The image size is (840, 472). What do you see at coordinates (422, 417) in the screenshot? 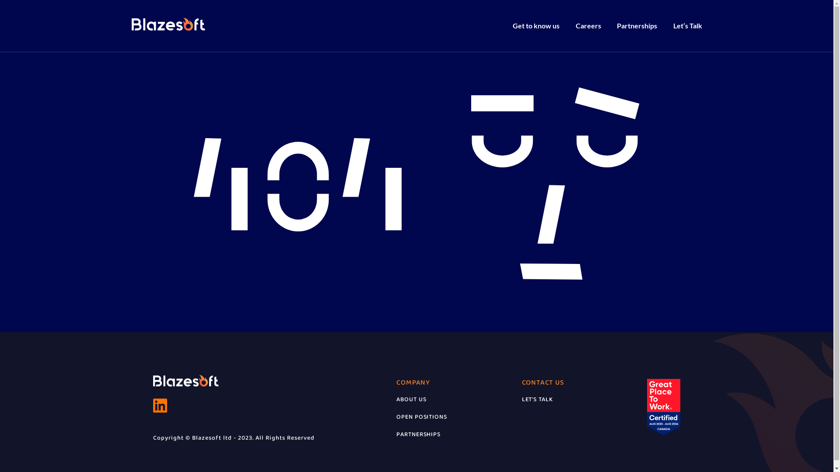
I see `OPEN POSITIONS` at bounding box center [422, 417].